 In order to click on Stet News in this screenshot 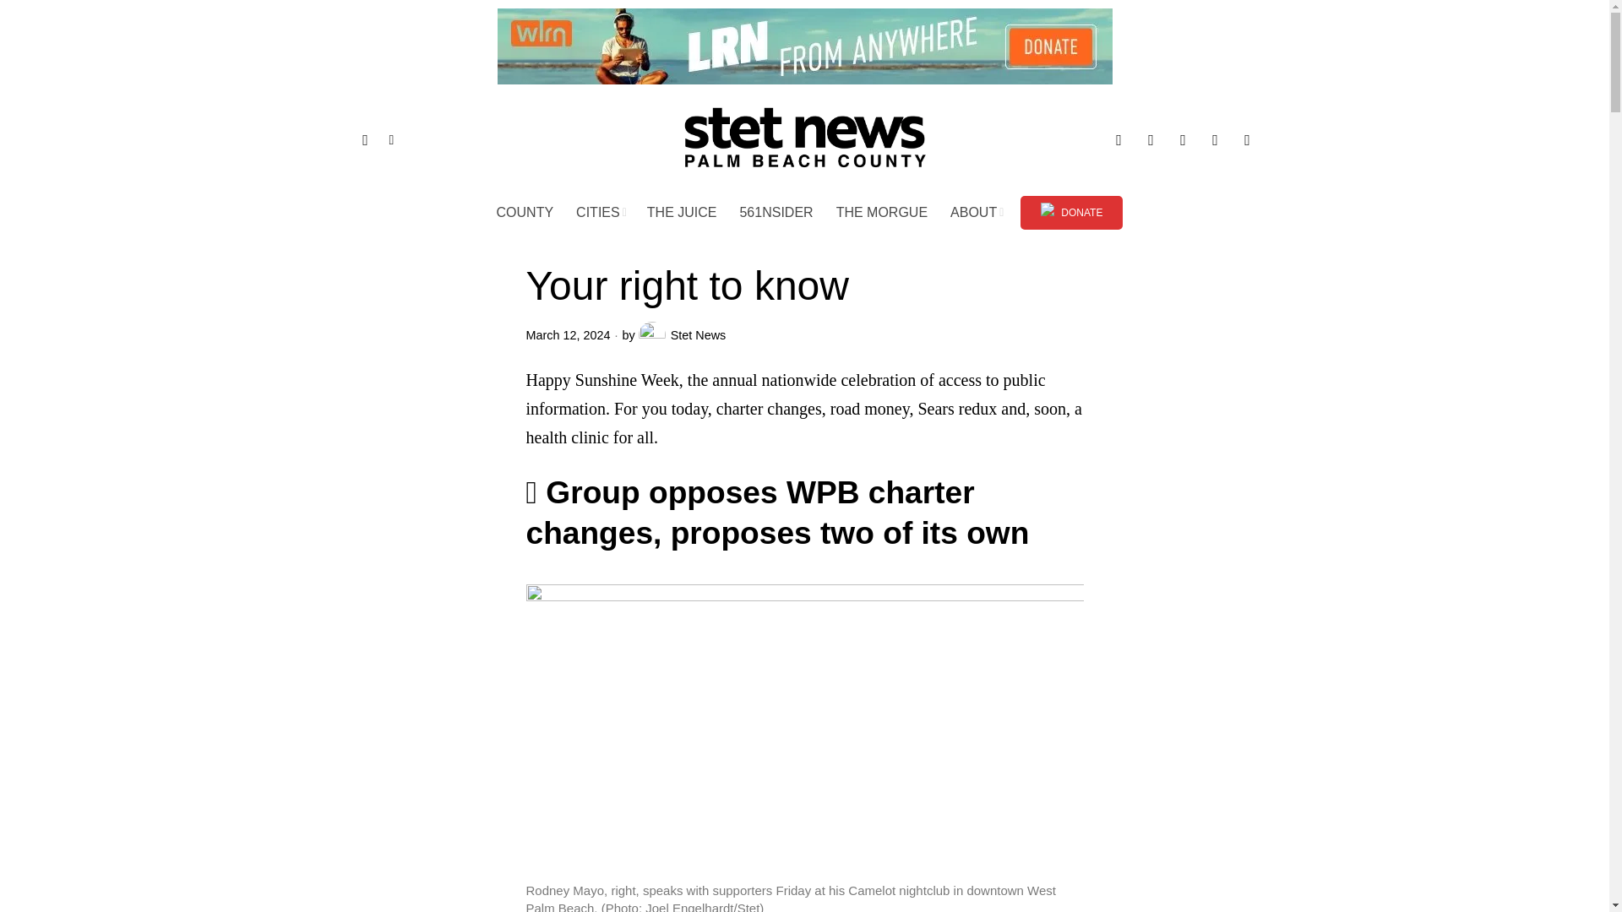, I will do `click(683, 334)`.